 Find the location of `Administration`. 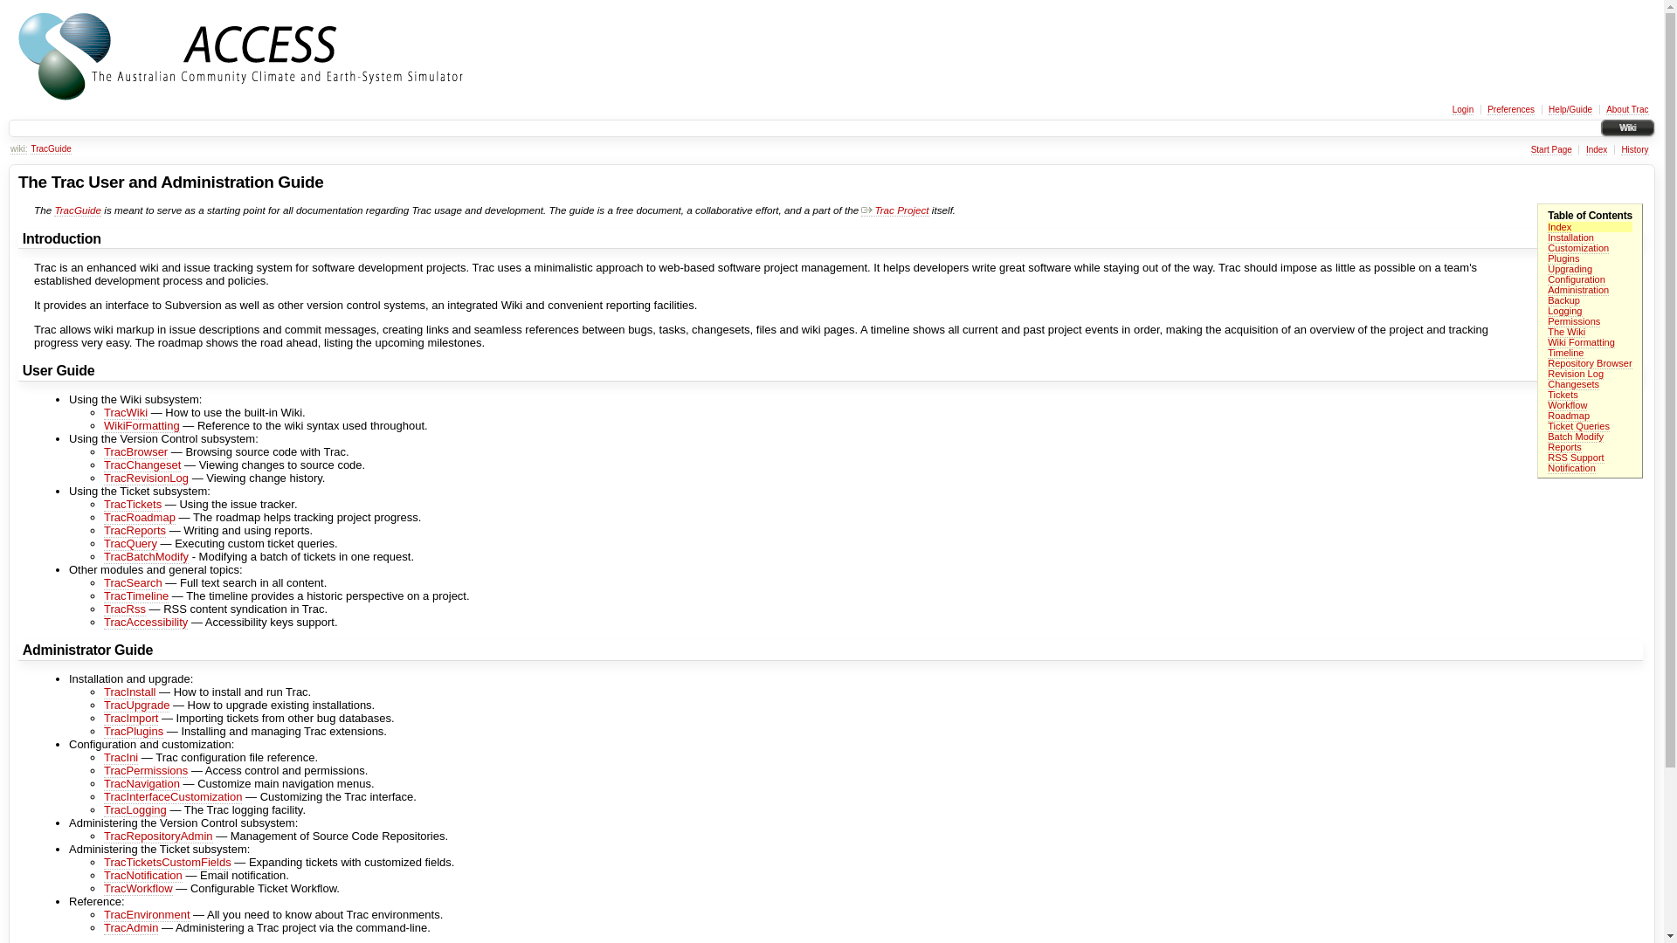

Administration is located at coordinates (1578, 290).